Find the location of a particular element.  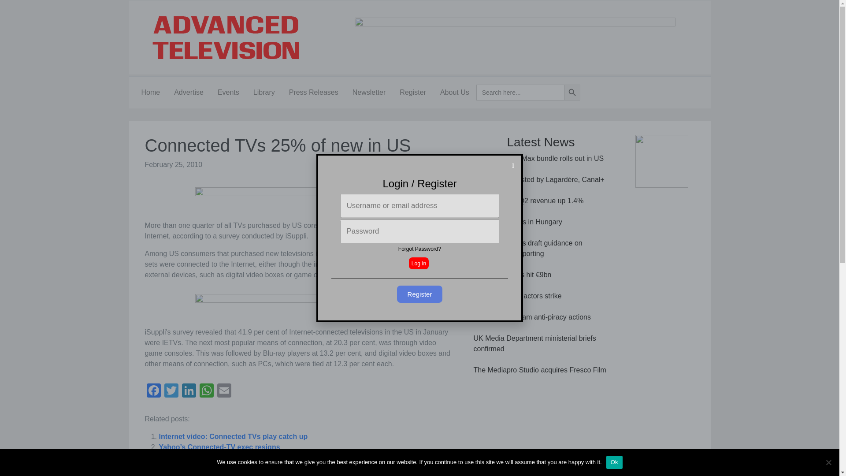

Home is located at coordinates (150, 93).